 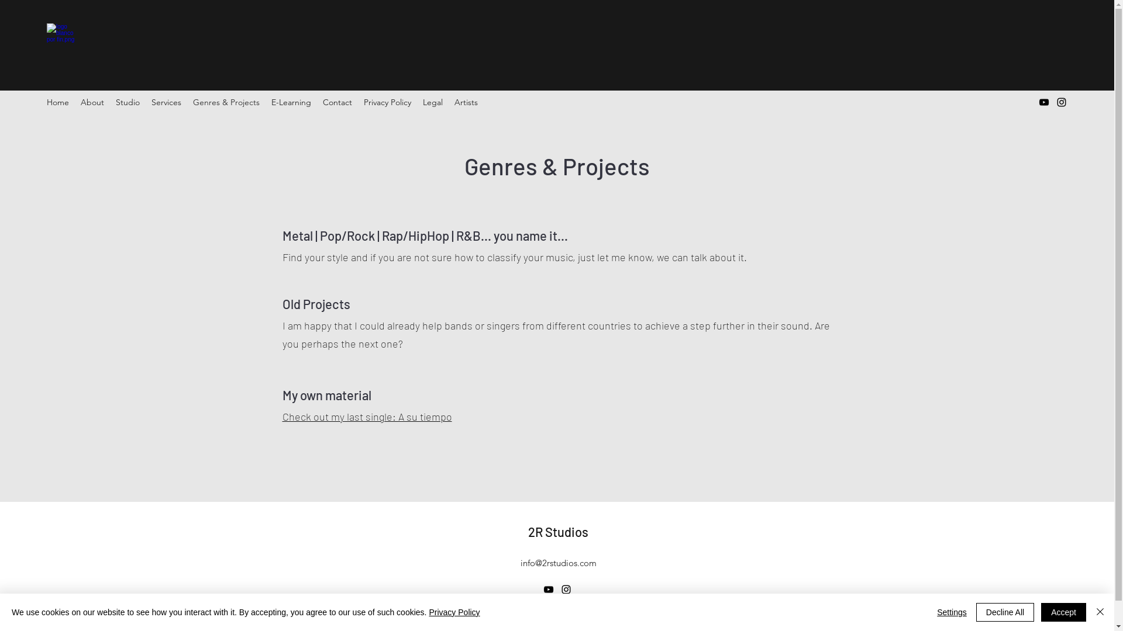 I want to click on Contact, so click(x=337, y=102).